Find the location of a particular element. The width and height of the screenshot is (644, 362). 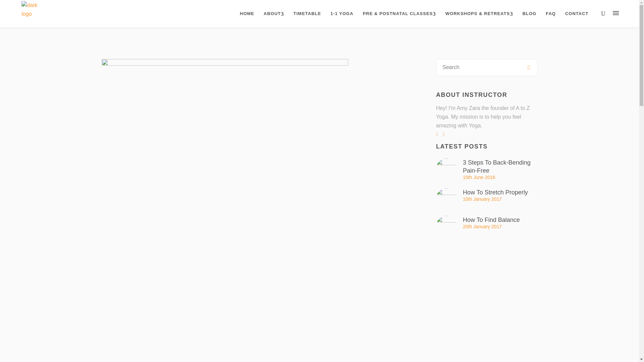

CONTACT is located at coordinates (577, 13).